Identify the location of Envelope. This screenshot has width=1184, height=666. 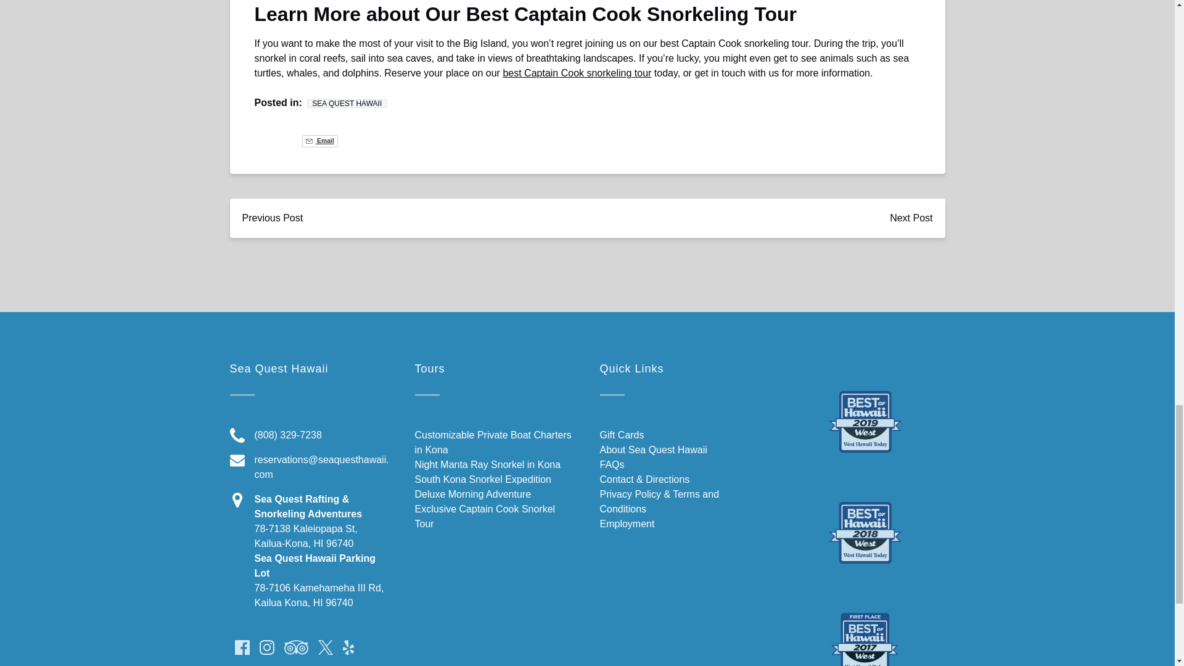
(237, 461).